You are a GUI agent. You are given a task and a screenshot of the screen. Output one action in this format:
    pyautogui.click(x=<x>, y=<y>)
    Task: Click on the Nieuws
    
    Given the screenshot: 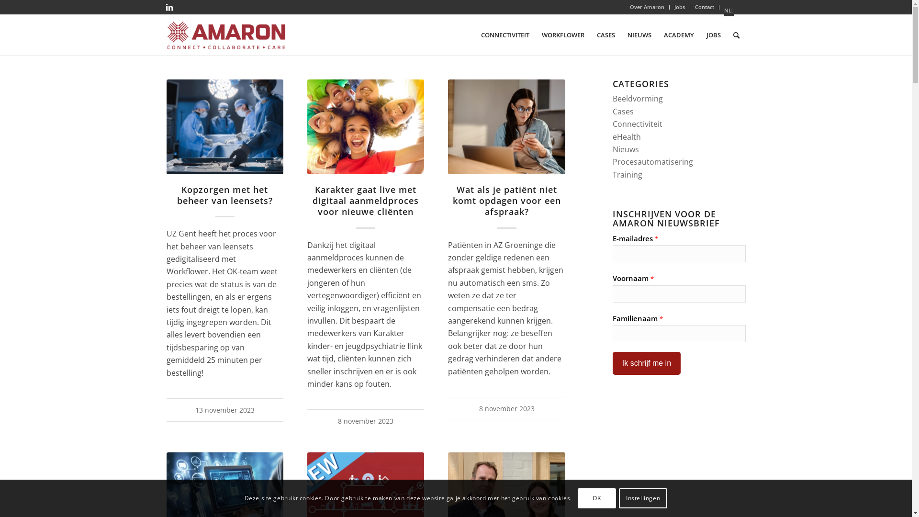 What is the action you would take?
    pyautogui.click(x=626, y=149)
    